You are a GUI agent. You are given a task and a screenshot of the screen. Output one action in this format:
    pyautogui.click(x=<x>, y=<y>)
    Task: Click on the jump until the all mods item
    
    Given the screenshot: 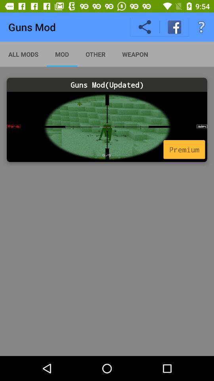 What is the action you would take?
    pyautogui.click(x=23, y=54)
    